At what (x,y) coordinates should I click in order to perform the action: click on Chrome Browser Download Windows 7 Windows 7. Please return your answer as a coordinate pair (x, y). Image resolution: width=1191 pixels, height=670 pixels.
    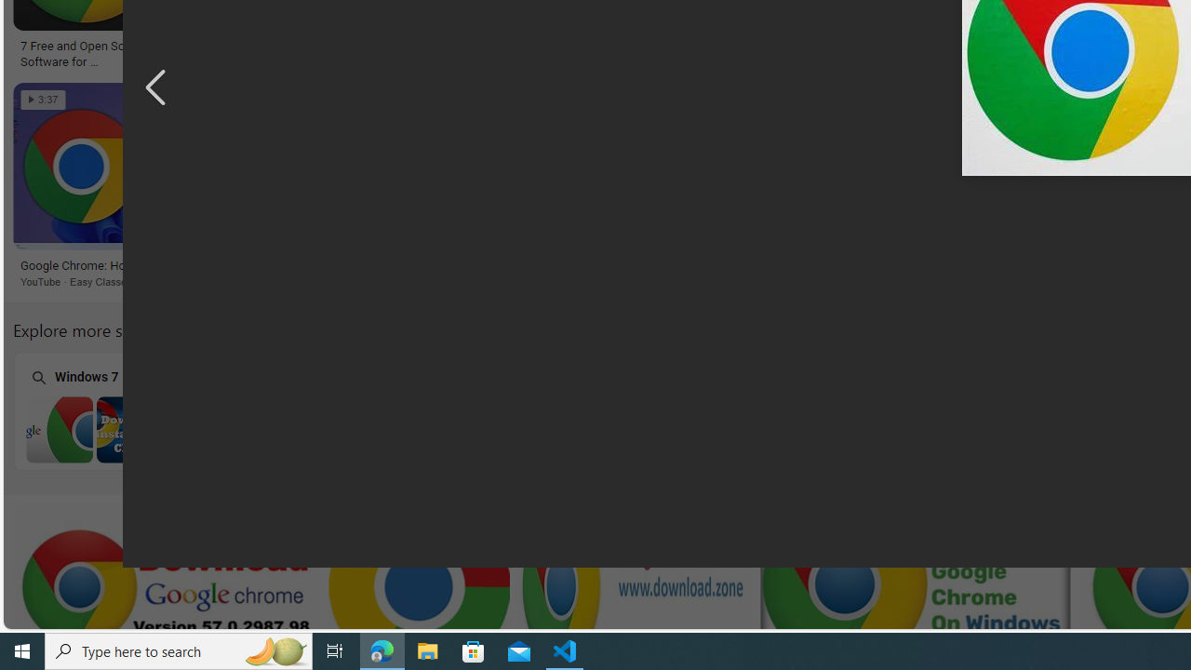
    Looking at the image, I should click on (129, 410).